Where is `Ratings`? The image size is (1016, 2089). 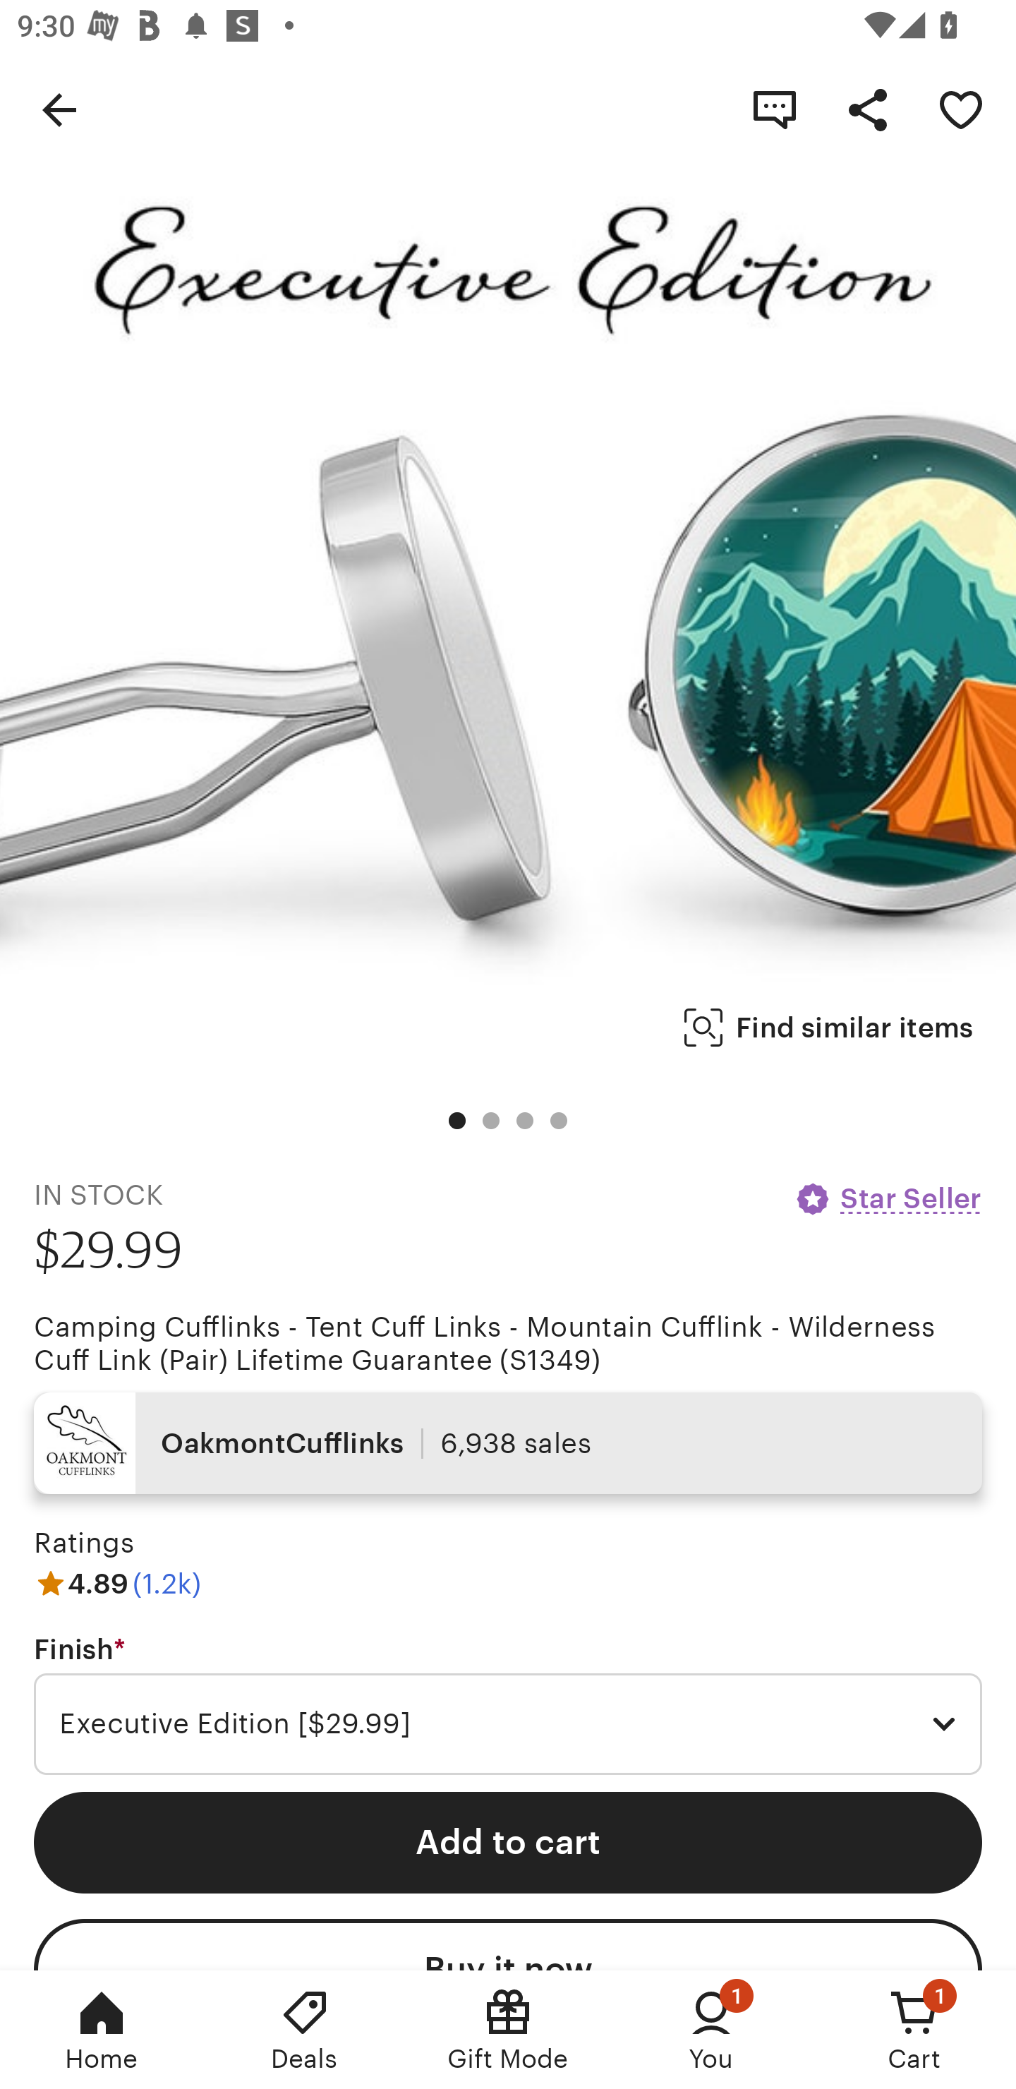 Ratings is located at coordinates (83, 1543).